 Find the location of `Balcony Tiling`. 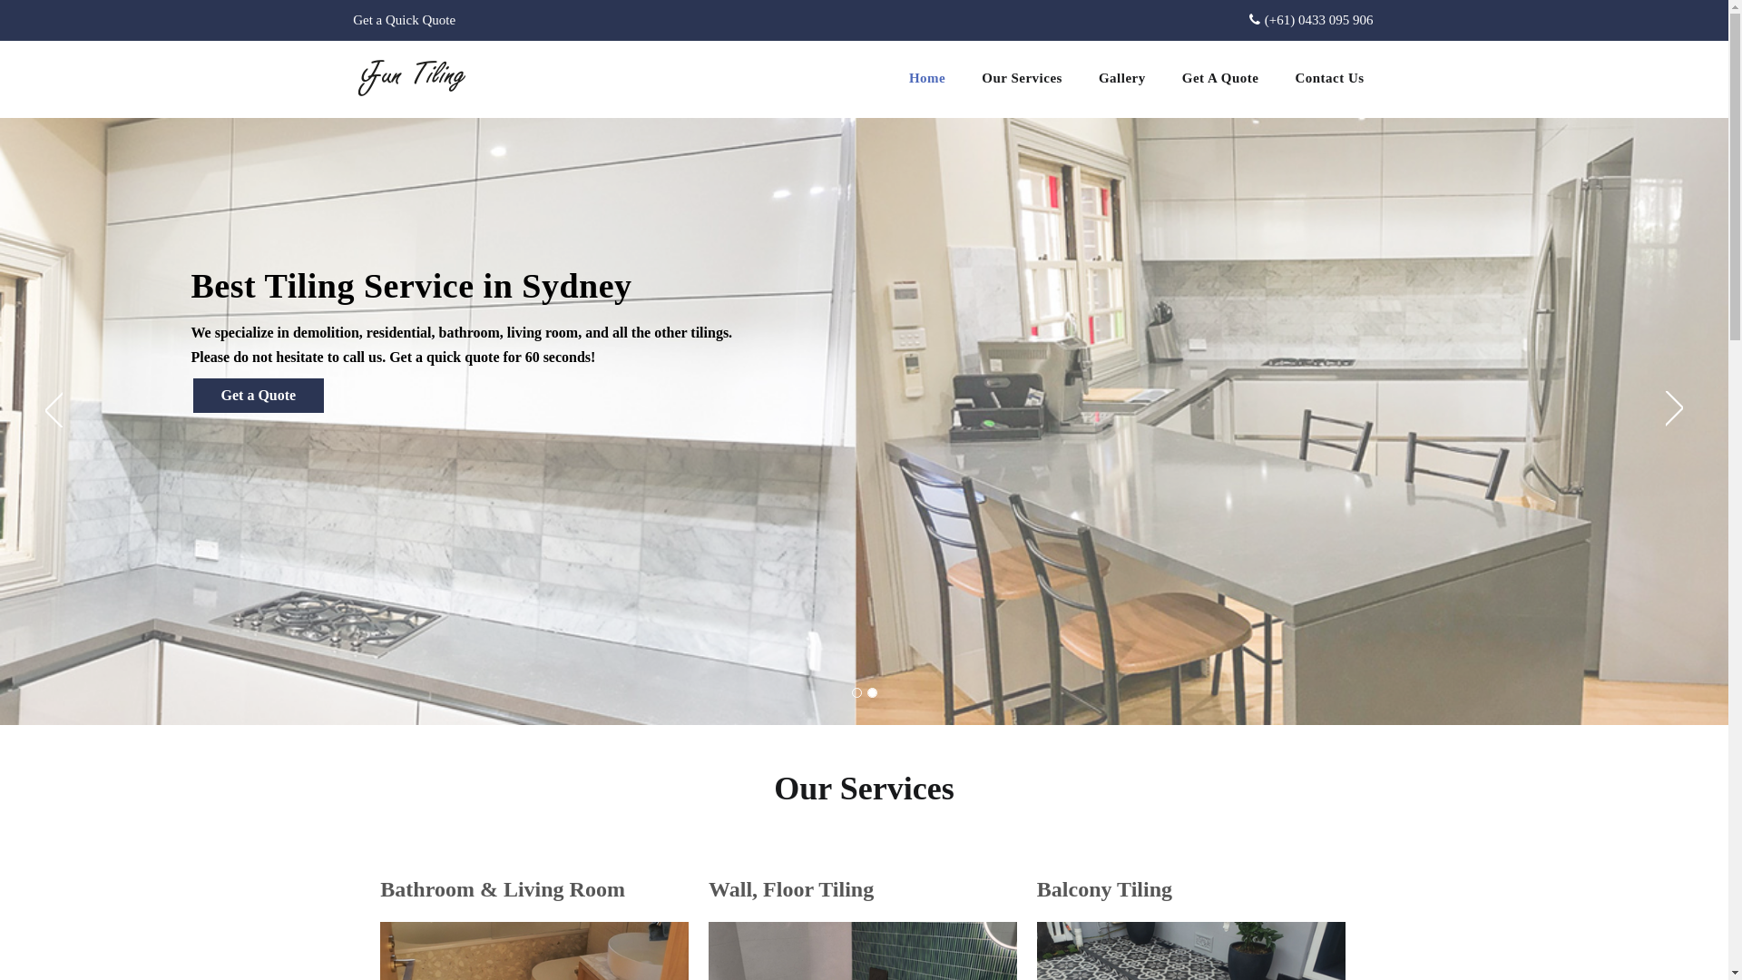

Balcony Tiling is located at coordinates (1105, 889).